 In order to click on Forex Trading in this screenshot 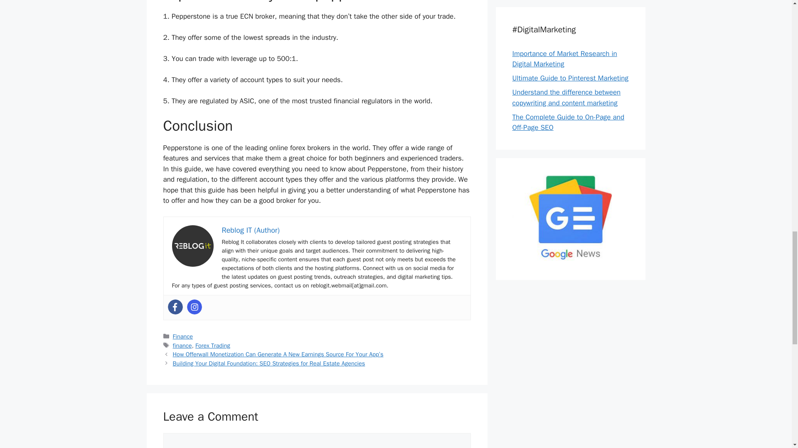, I will do `click(213, 346)`.